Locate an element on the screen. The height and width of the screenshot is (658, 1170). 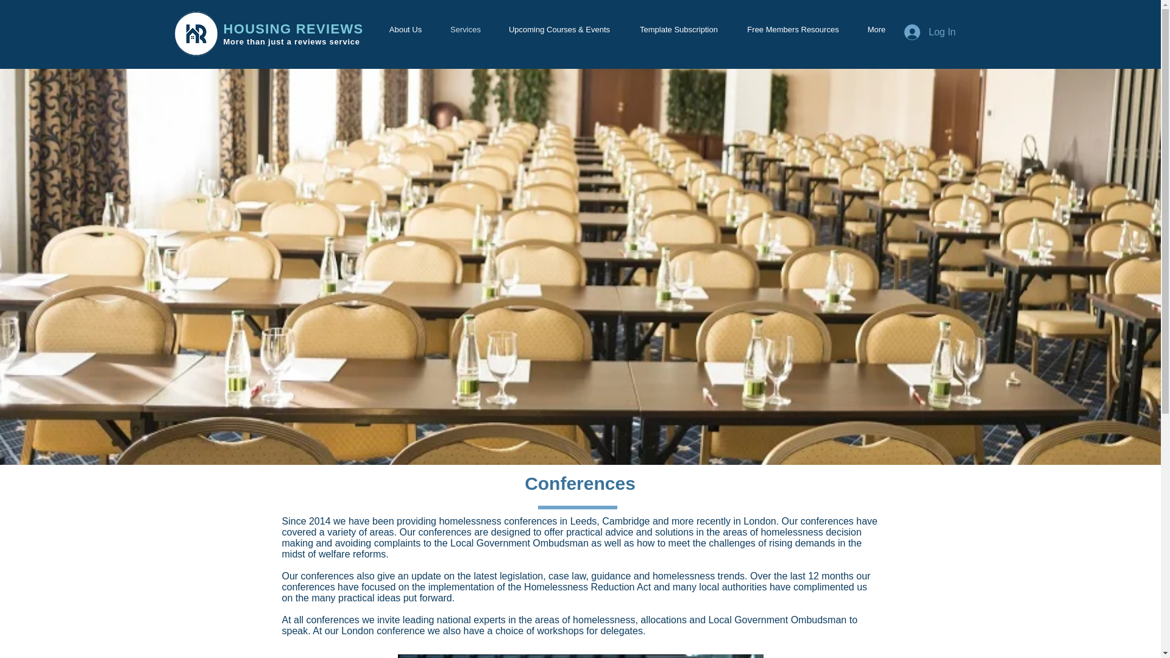
About Us is located at coordinates (405, 29).